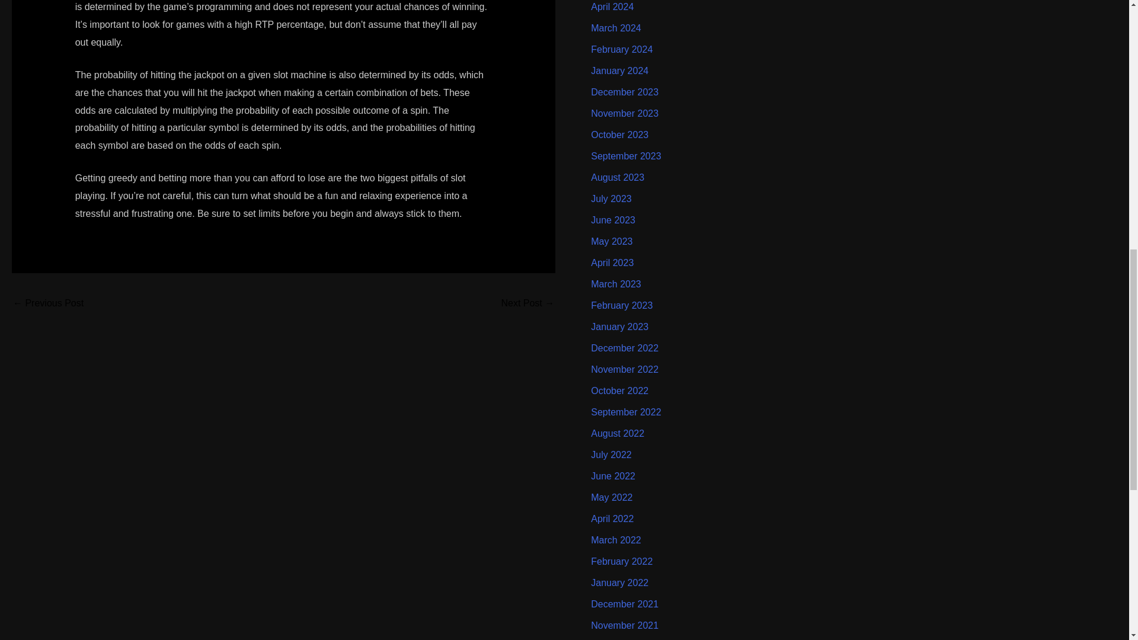 This screenshot has height=640, width=1138. What do you see at coordinates (619, 327) in the screenshot?
I see `January 2023` at bounding box center [619, 327].